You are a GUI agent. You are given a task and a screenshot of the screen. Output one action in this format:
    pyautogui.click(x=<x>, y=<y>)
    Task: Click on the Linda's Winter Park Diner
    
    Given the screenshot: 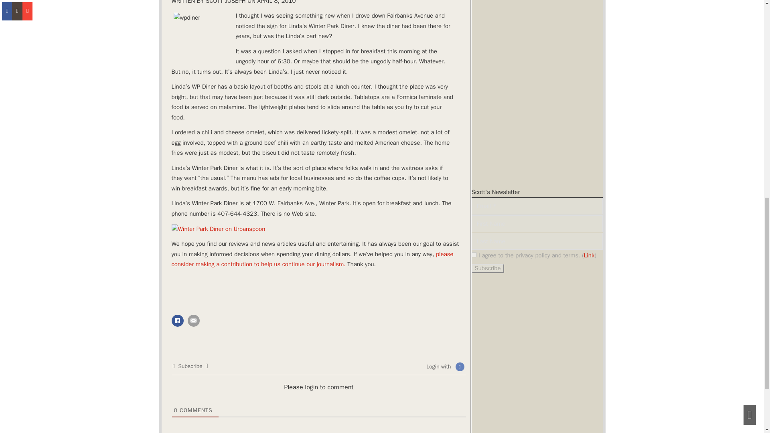 What is the action you would take?
    pyautogui.click(x=219, y=229)
    